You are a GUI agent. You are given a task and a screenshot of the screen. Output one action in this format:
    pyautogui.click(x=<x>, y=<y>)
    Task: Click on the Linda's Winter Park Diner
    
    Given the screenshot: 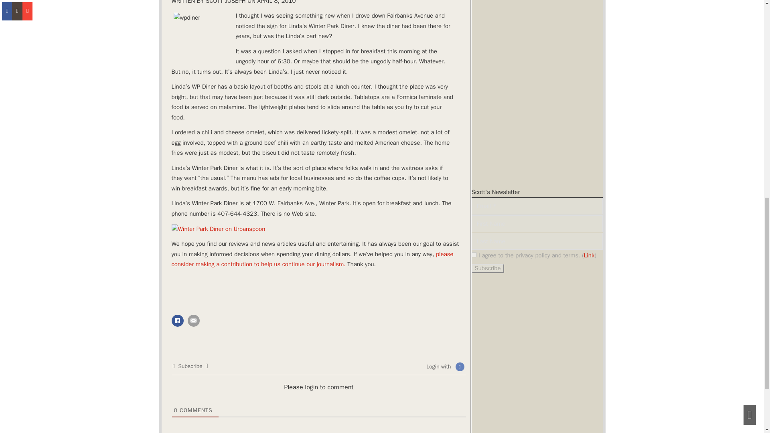 What is the action you would take?
    pyautogui.click(x=219, y=229)
    